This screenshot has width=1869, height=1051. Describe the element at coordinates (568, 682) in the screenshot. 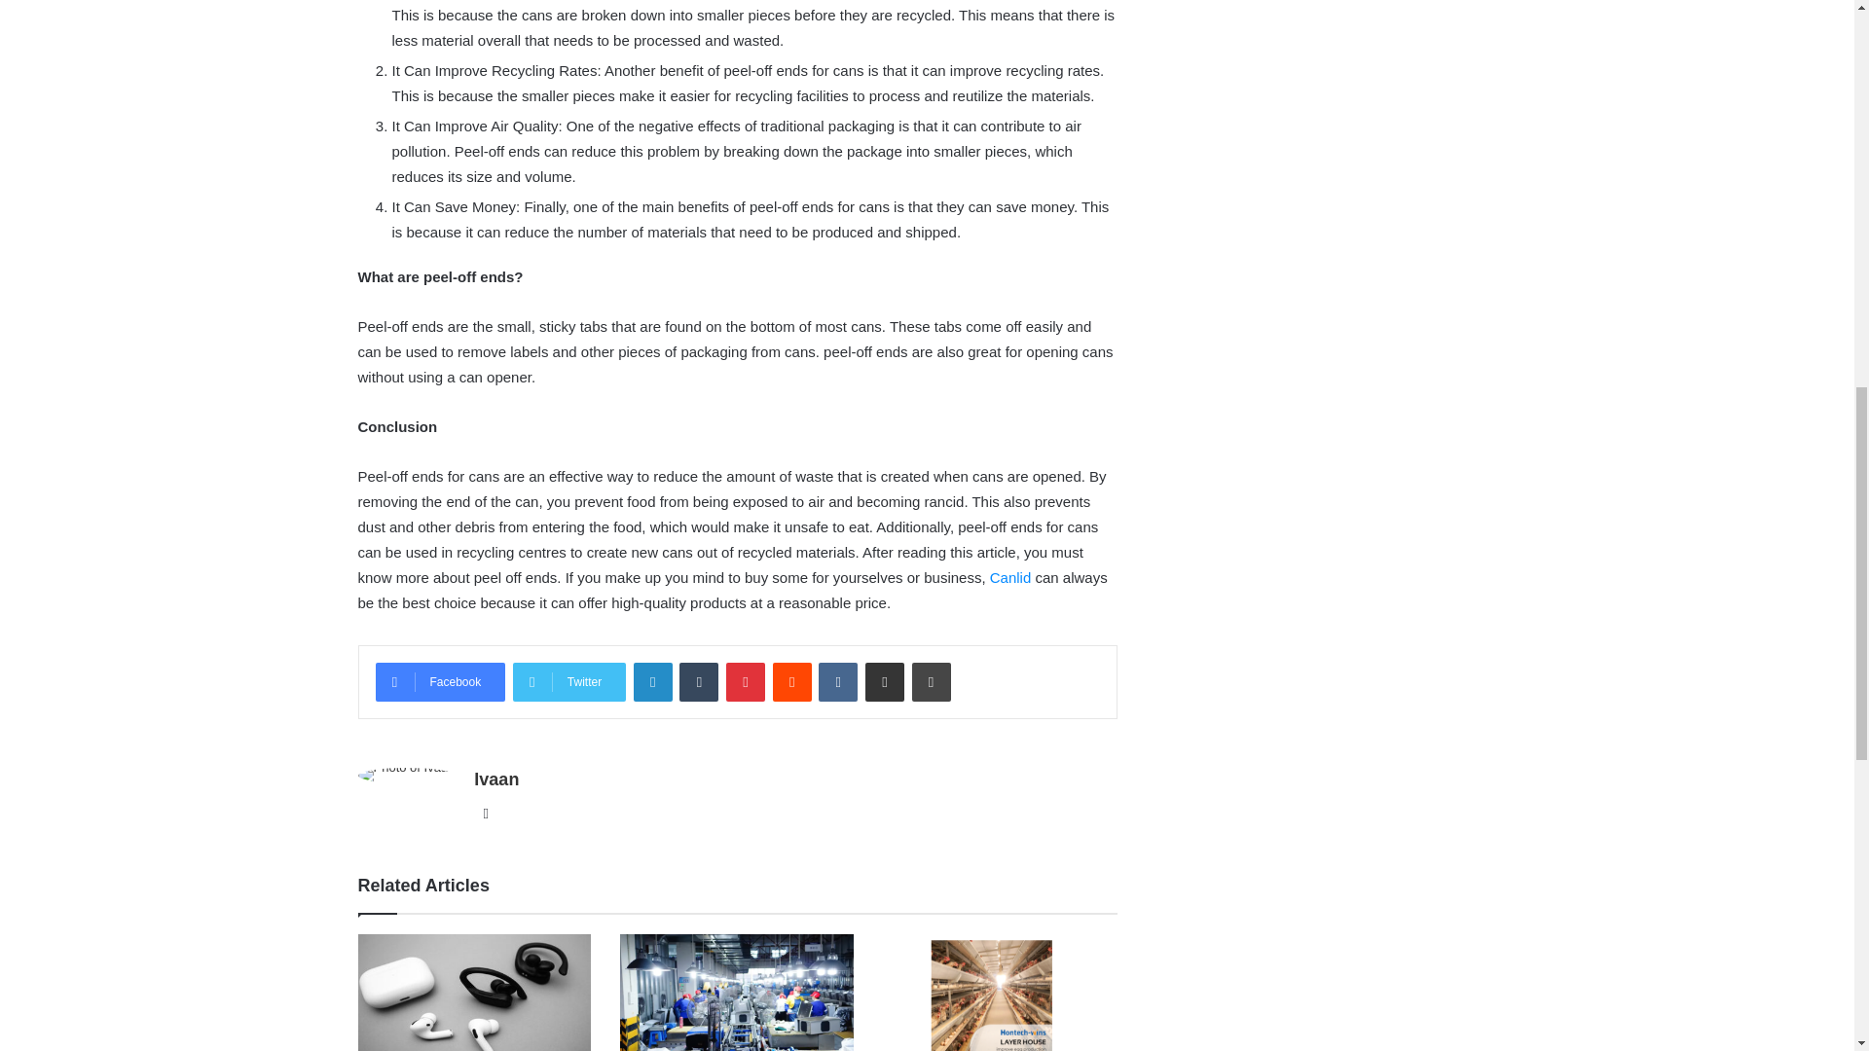

I see `Twitter` at that location.